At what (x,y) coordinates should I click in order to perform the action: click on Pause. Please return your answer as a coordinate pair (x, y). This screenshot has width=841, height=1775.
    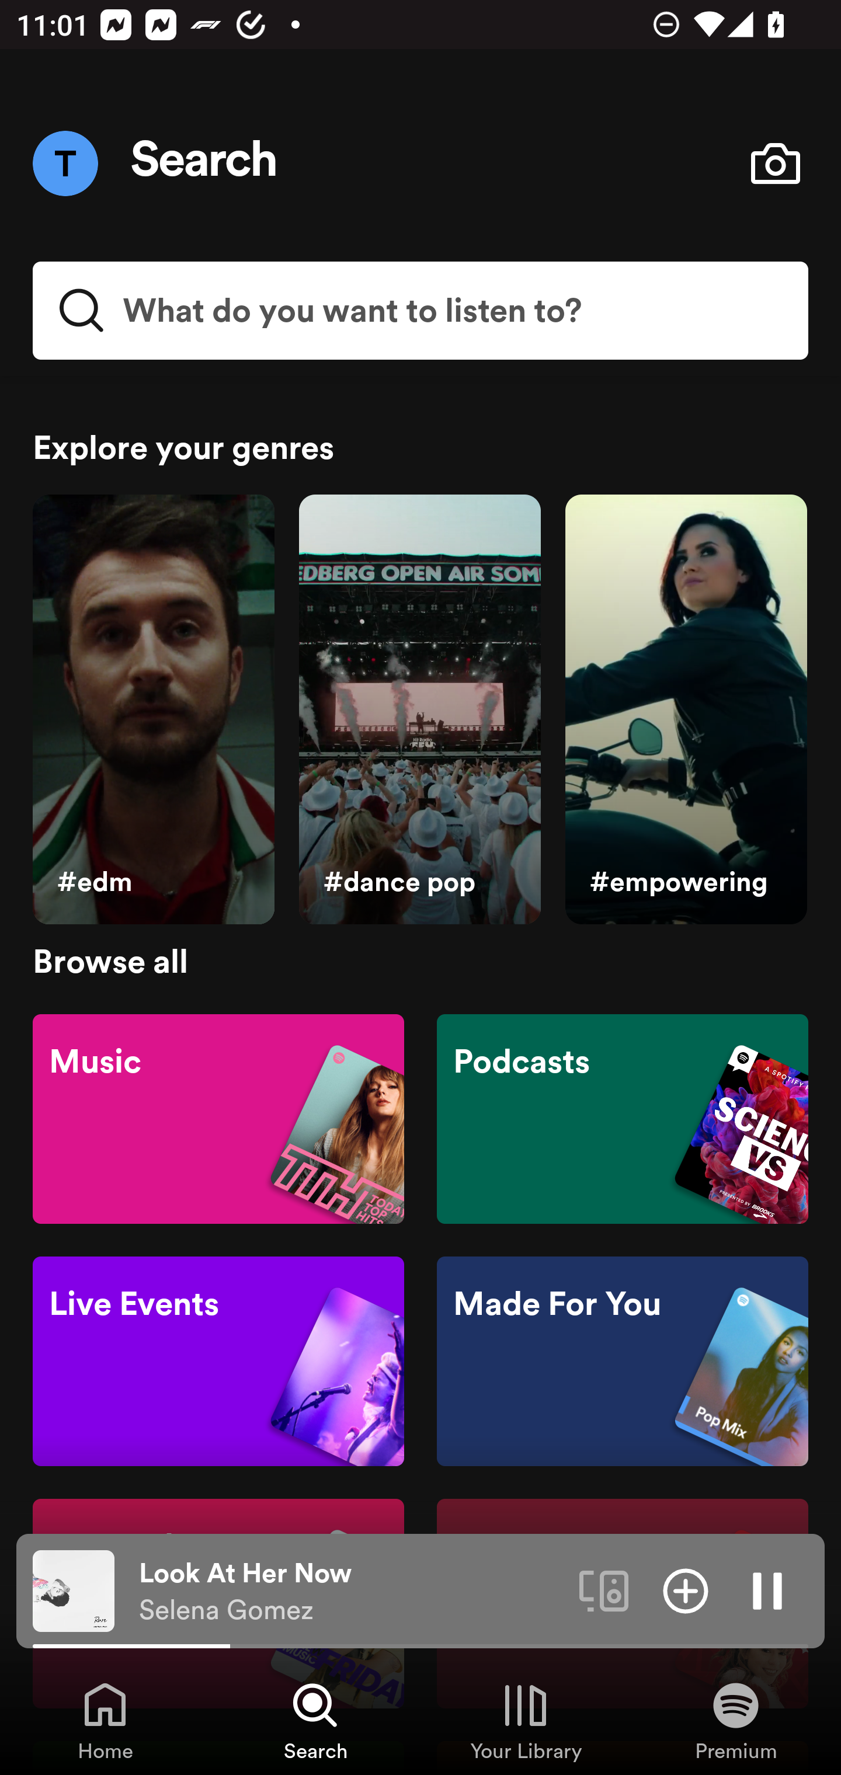
    Looking at the image, I should click on (767, 1590).